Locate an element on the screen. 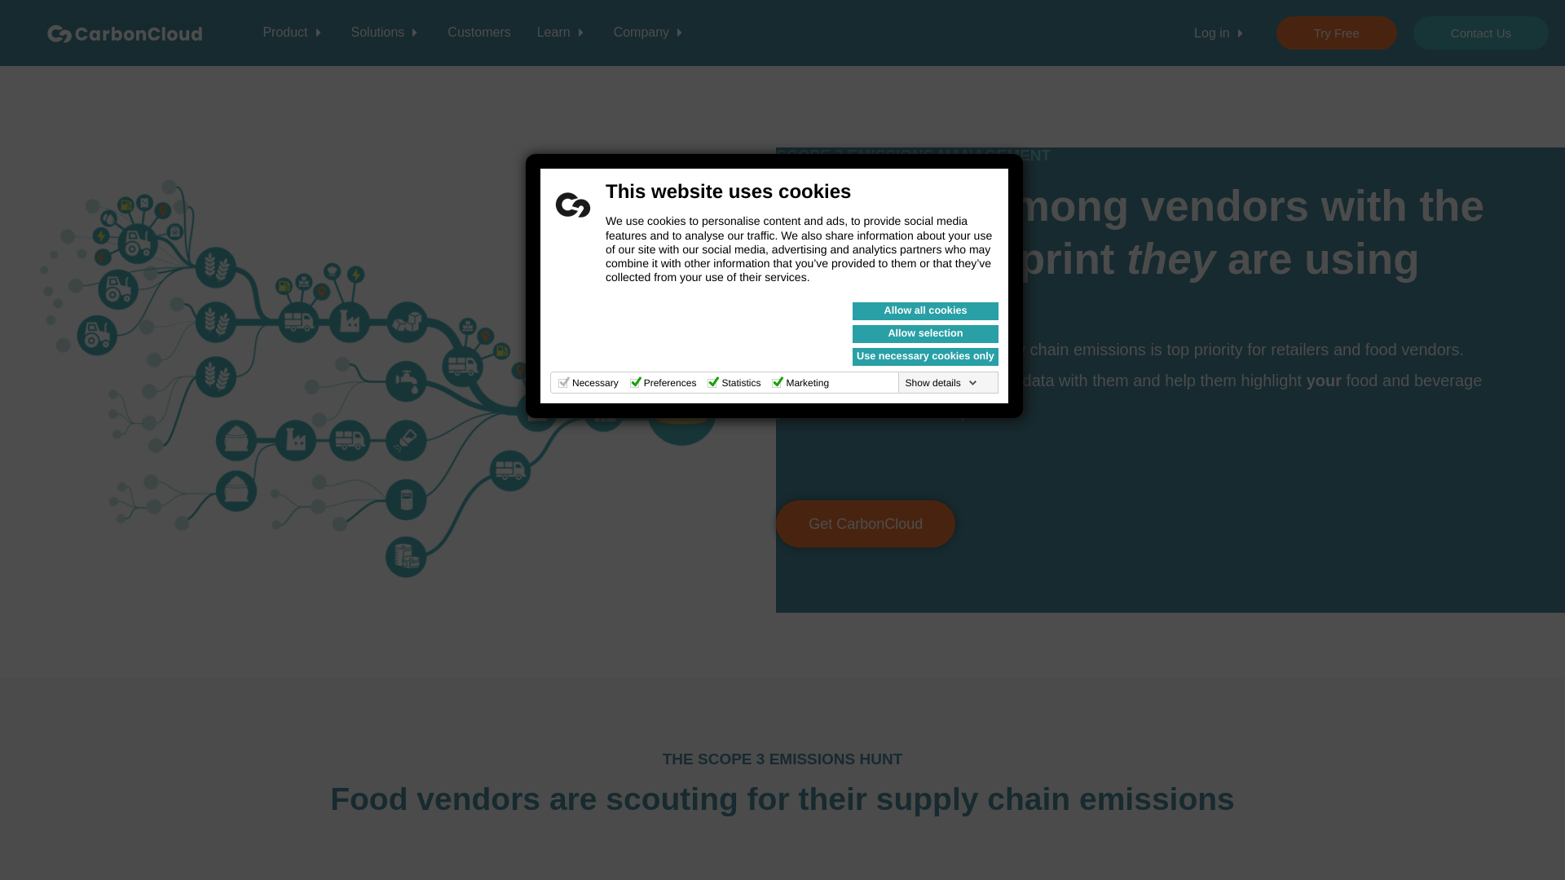  Allow selection is located at coordinates (925, 334).